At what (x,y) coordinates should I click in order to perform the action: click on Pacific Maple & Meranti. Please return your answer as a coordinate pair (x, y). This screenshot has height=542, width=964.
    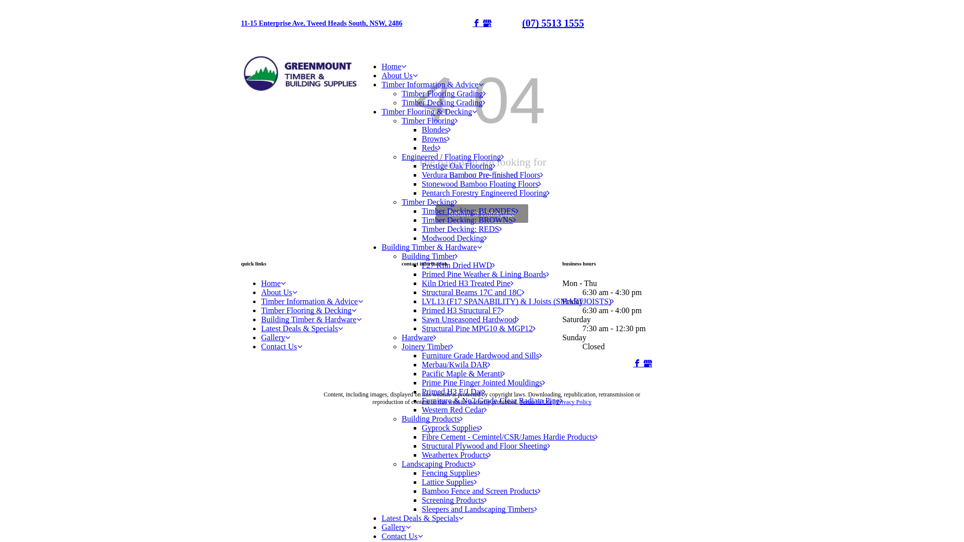
    Looking at the image, I should click on (463, 373).